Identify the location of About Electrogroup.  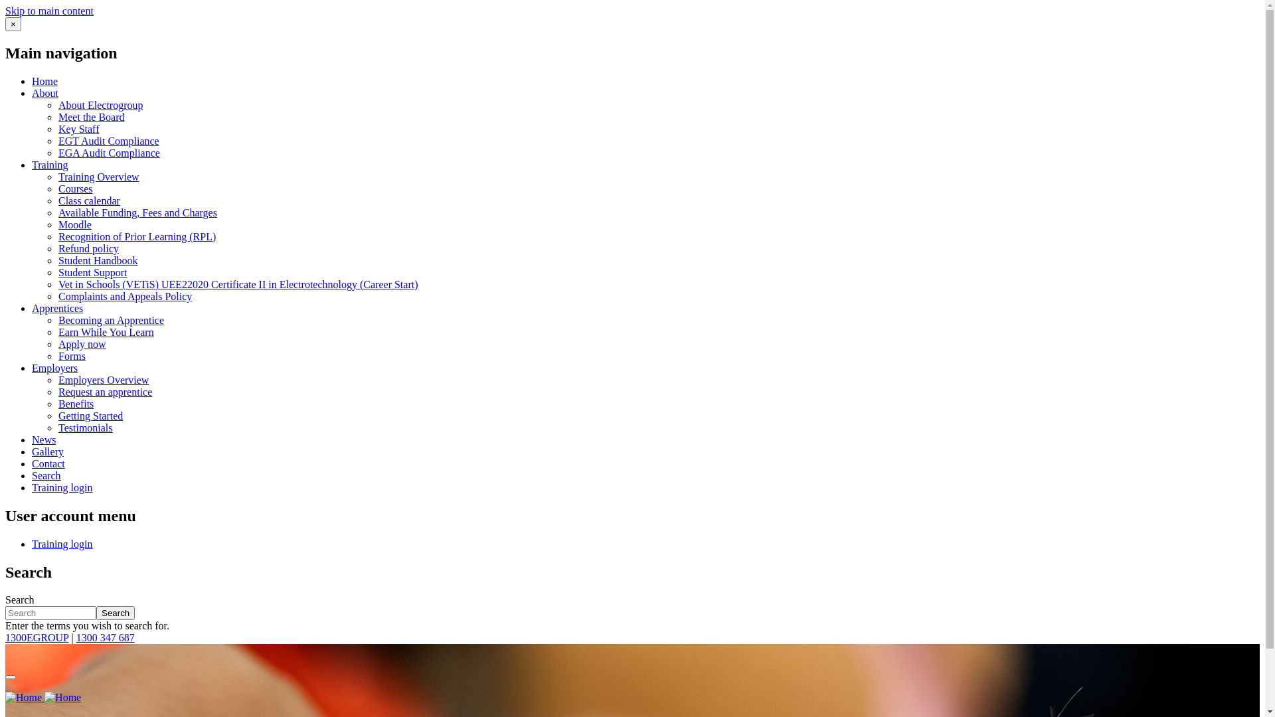
(101, 105).